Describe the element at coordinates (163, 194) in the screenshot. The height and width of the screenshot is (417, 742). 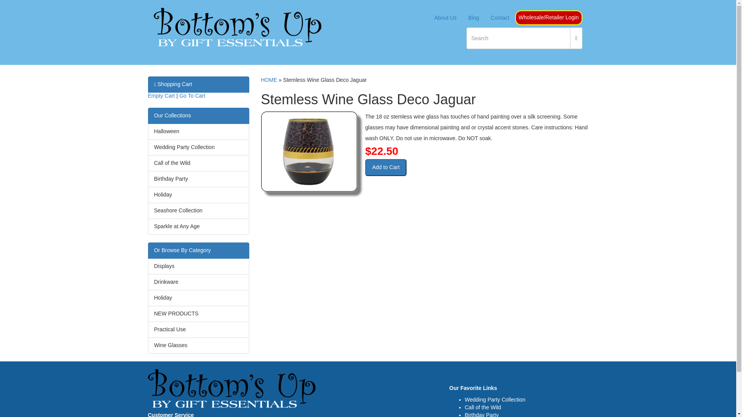
I see `Holiday` at that location.